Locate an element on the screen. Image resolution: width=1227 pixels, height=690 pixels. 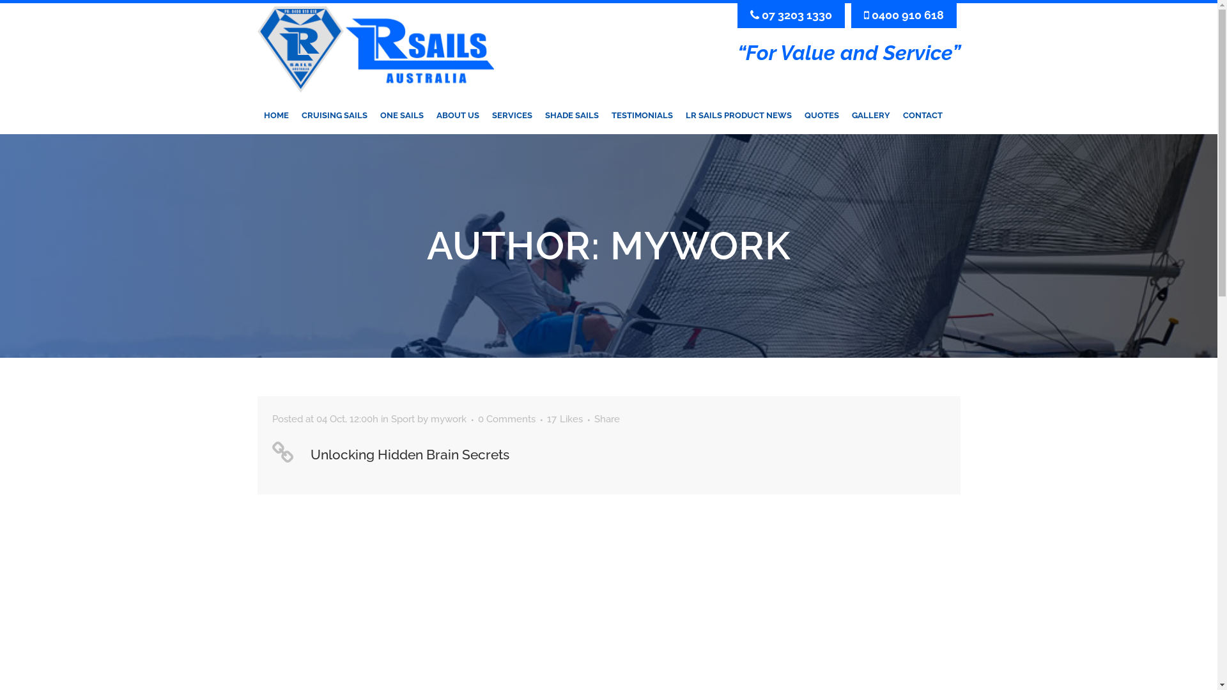
07 3203 1330 is located at coordinates (791, 15).